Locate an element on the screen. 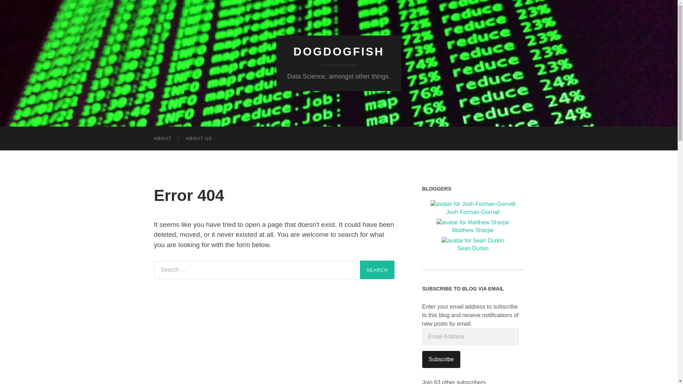 Image resolution: width=683 pixels, height=384 pixels. Subscribe is located at coordinates (441, 359).